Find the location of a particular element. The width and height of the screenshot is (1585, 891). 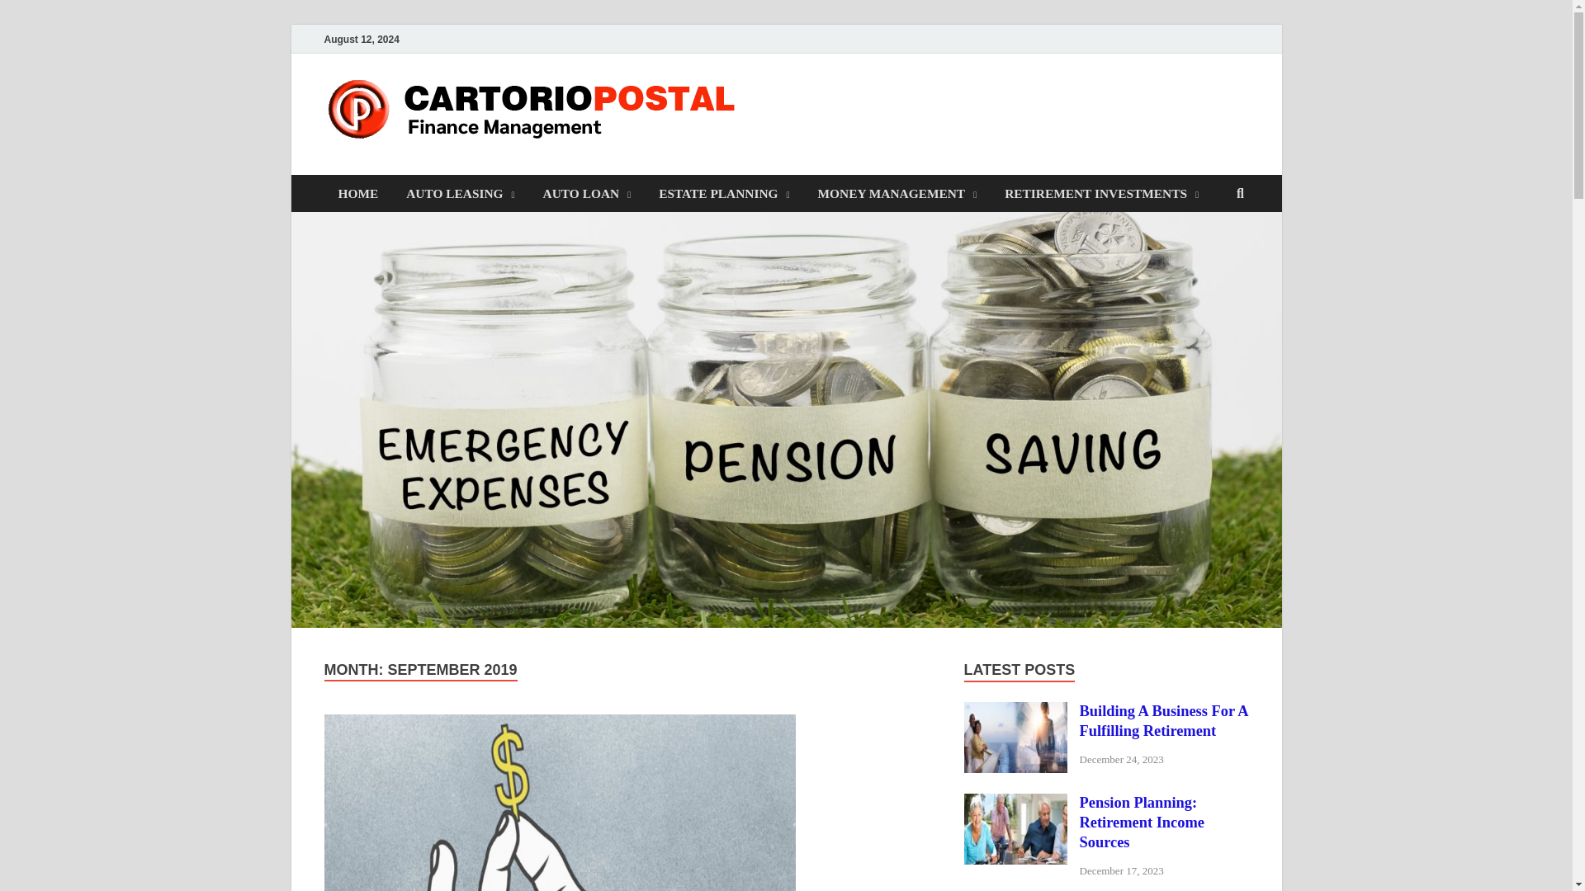

AUTO LOAN is located at coordinates (587, 193).